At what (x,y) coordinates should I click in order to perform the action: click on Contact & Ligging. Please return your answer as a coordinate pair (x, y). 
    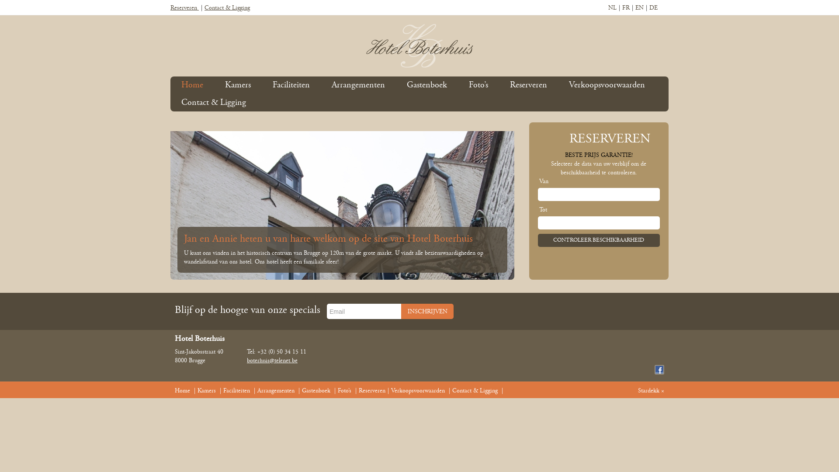
    Looking at the image, I should click on (475, 391).